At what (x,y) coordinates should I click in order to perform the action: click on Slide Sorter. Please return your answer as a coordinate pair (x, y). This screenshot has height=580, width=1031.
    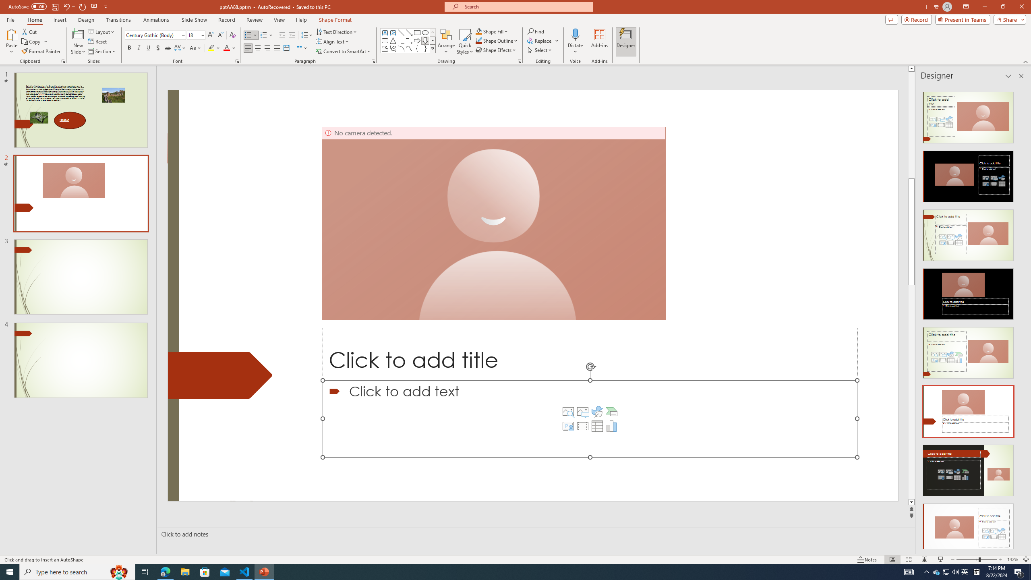
    Looking at the image, I should click on (908, 559).